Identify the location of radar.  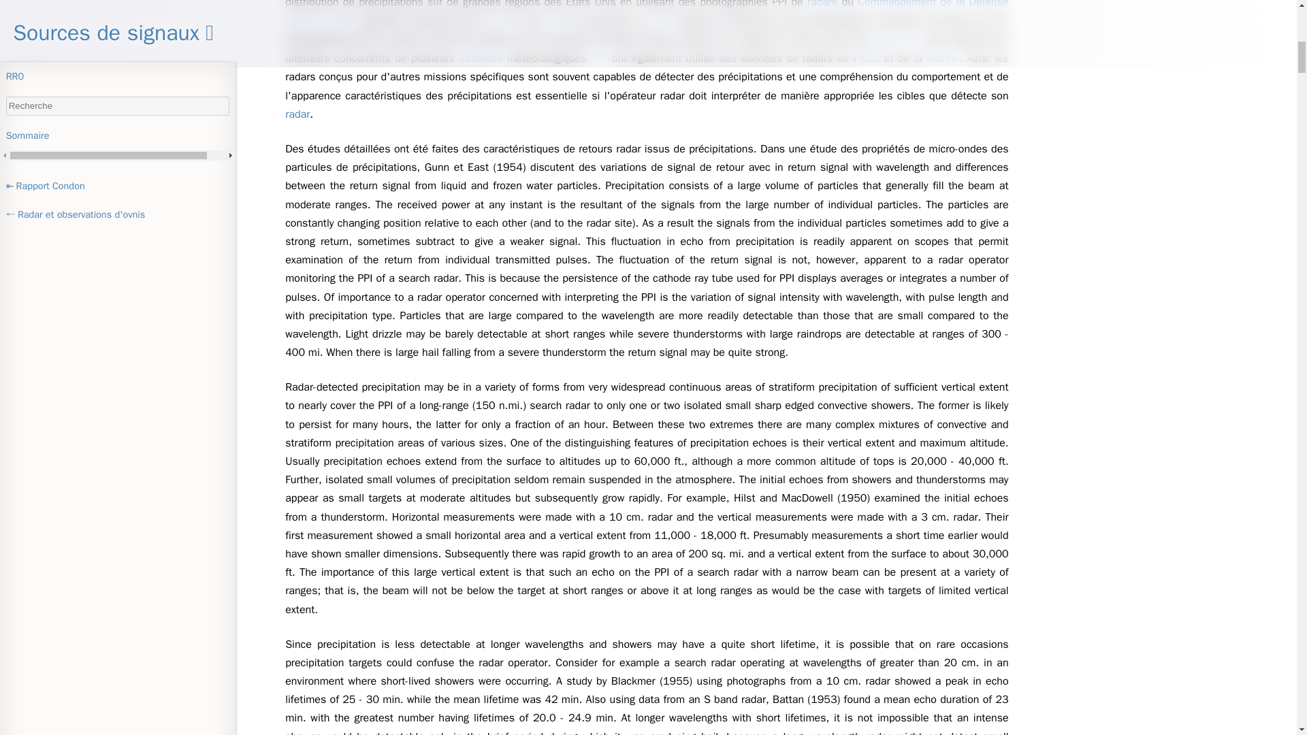
(297, 114).